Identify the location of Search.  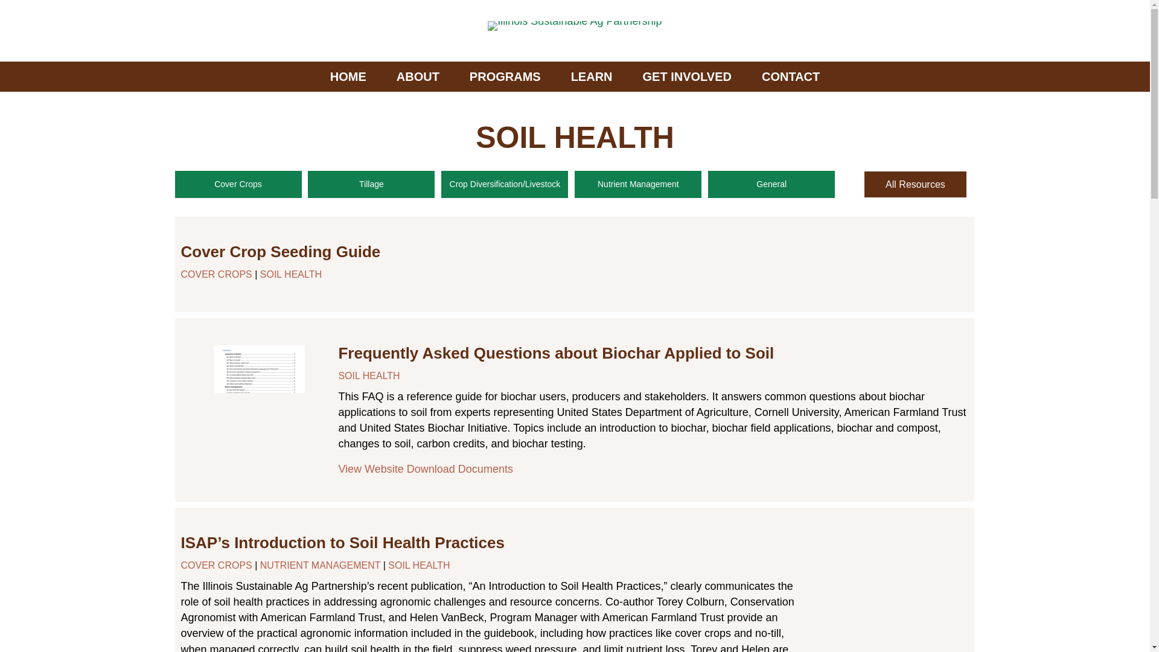
(963, 31).